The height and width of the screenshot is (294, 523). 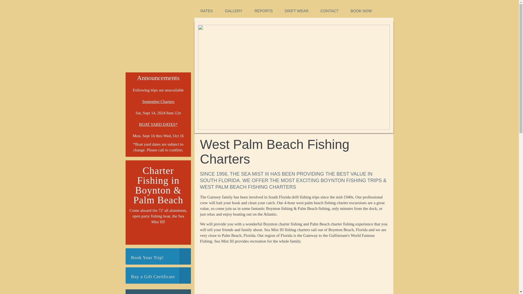 What do you see at coordinates (158, 275) in the screenshot?
I see `Buy a Gift Certificate` at bounding box center [158, 275].